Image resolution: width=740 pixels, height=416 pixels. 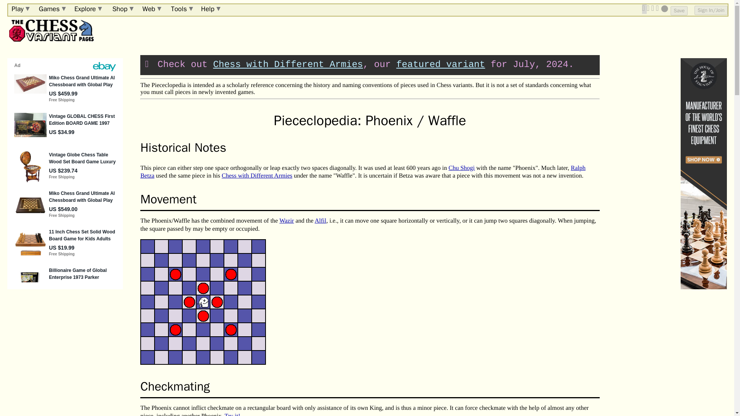 I want to click on Save the current color scheme to a cookie., so click(x=679, y=11).